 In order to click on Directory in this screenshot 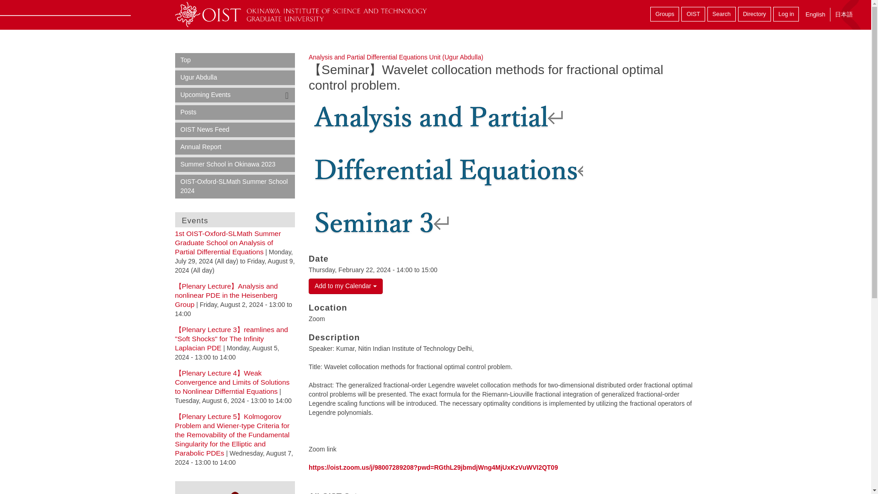, I will do `click(755, 14)`.